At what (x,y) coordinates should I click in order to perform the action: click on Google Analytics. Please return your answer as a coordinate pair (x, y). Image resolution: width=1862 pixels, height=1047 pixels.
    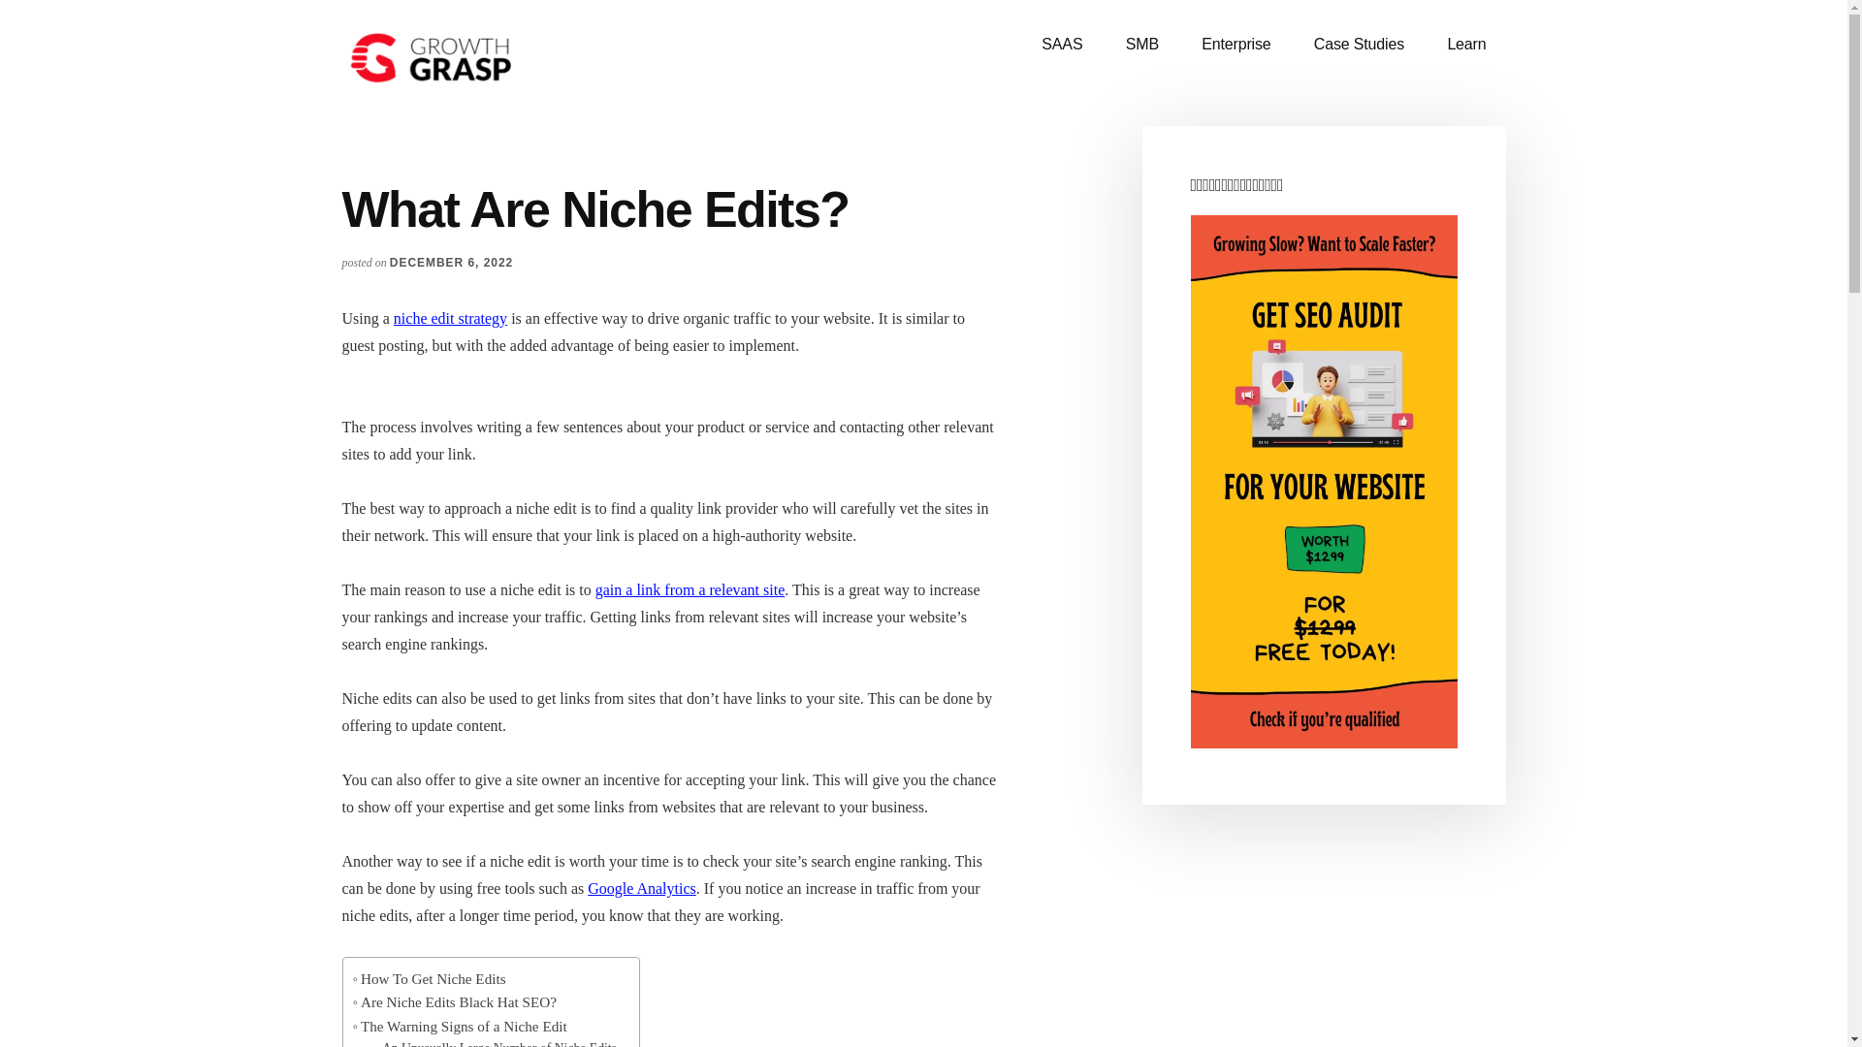
    Looking at the image, I should click on (642, 888).